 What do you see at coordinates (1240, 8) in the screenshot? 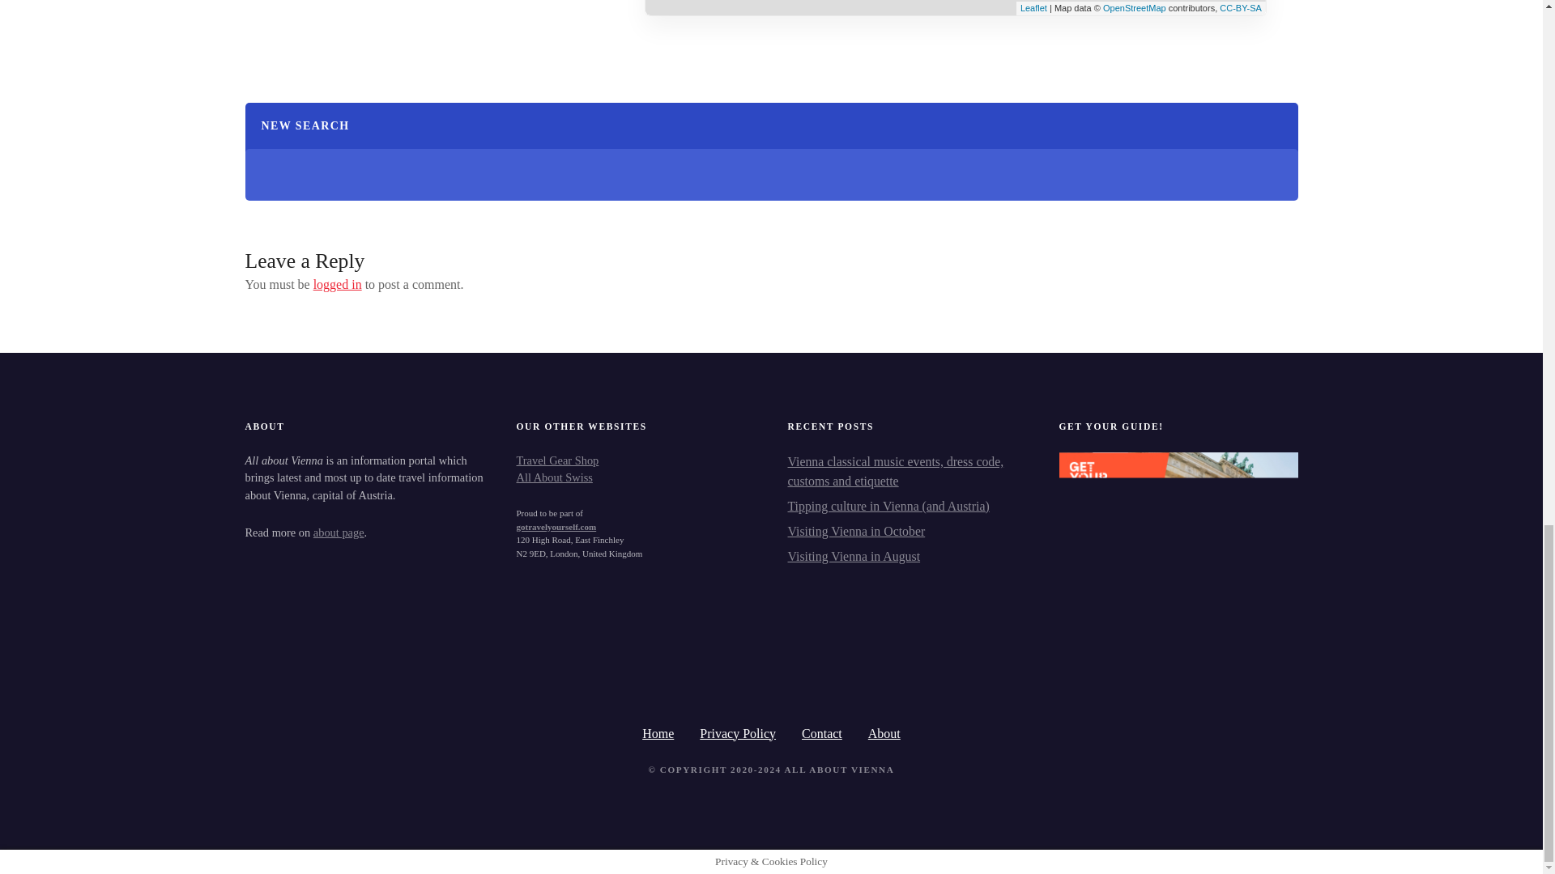
I see `CC-BY-SA` at bounding box center [1240, 8].